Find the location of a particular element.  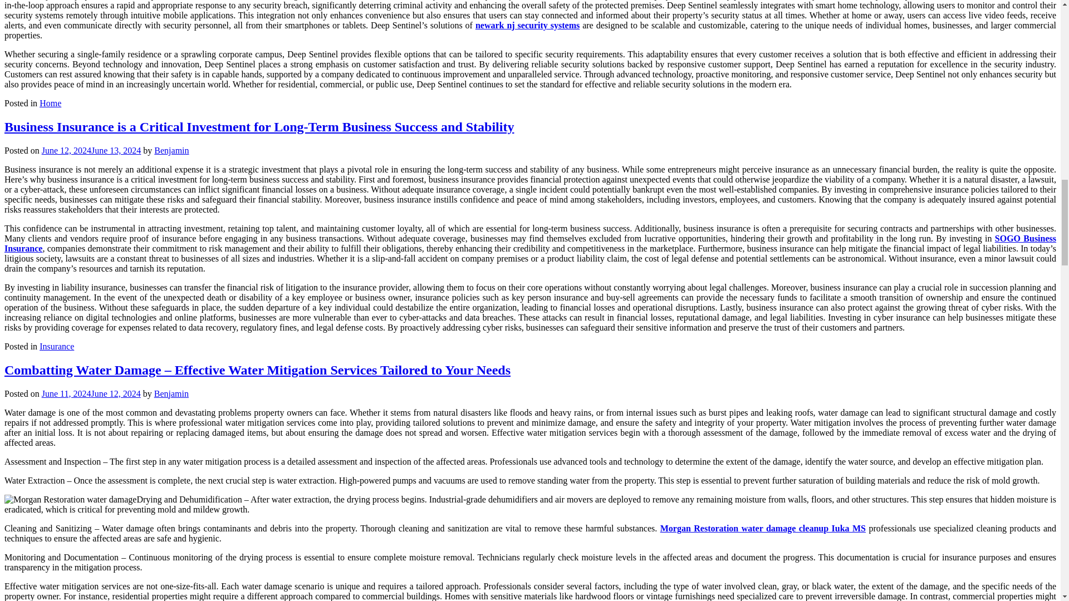

June 12, 2024June 13, 2024 is located at coordinates (91, 150).